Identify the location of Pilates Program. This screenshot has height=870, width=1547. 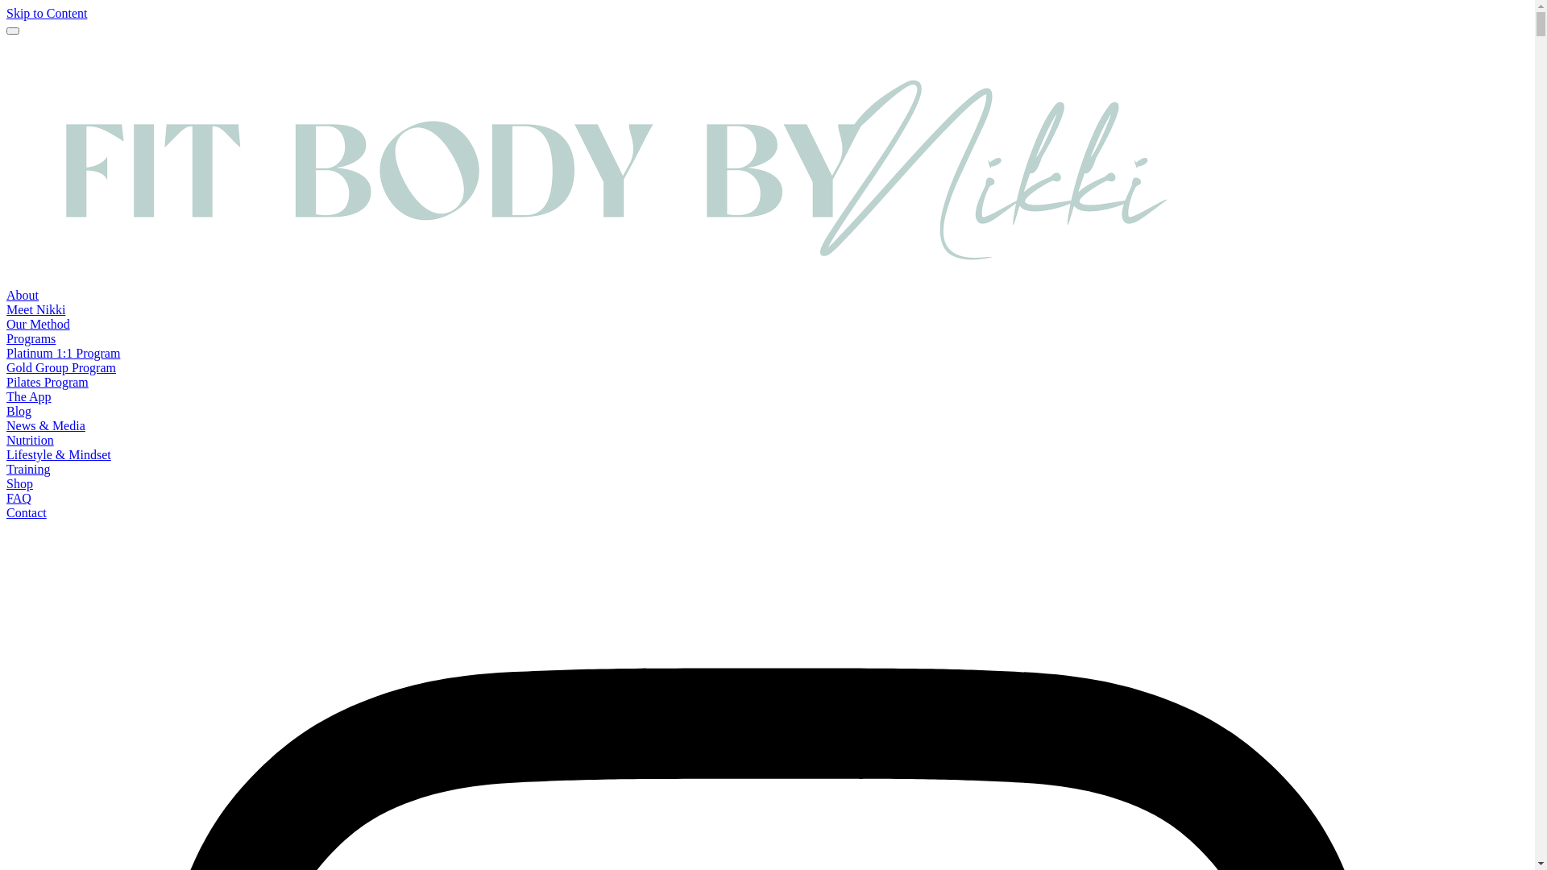
(48, 382).